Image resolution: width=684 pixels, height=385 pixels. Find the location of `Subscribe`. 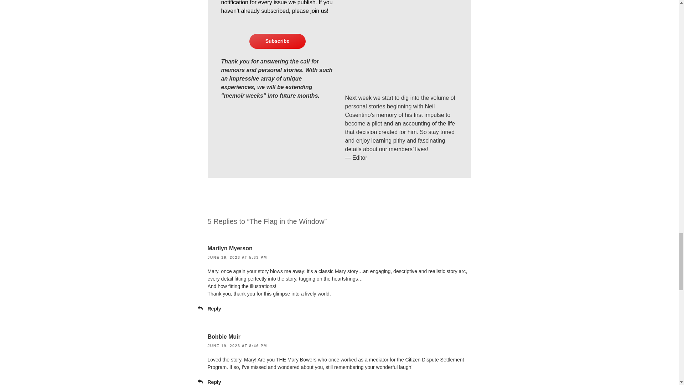

Subscribe is located at coordinates (278, 41).